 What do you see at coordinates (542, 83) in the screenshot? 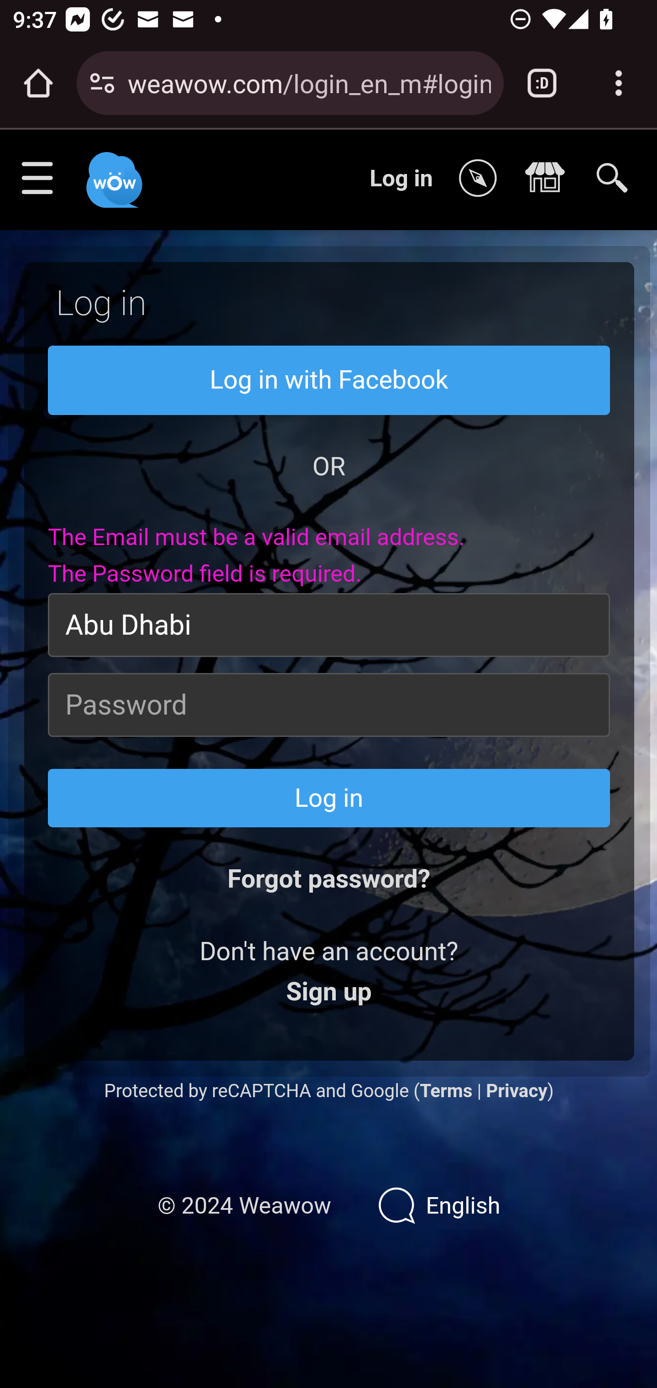
I see `Switch or close tabs` at bounding box center [542, 83].